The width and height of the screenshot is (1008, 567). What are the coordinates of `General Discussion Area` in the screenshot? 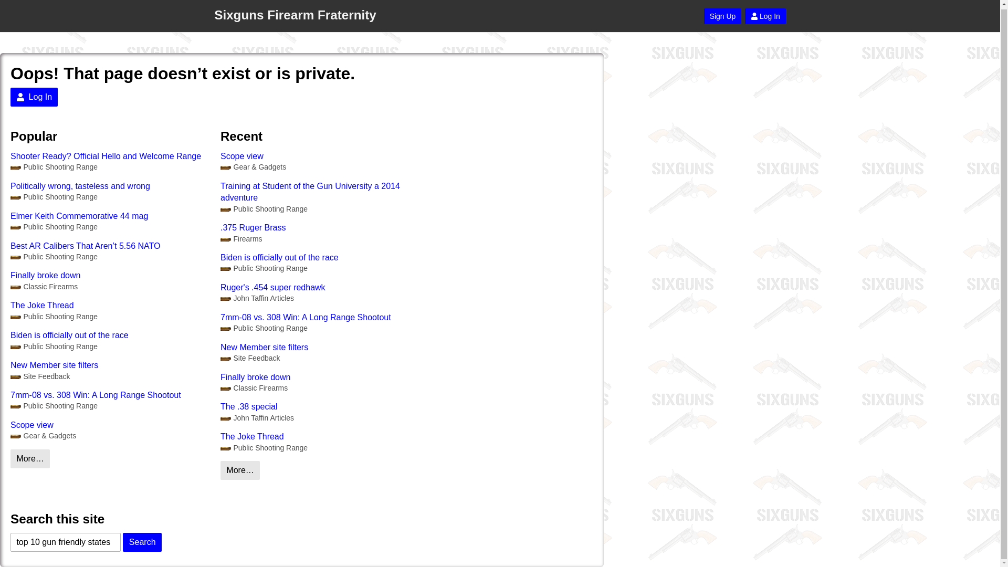 It's located at (264, 268).